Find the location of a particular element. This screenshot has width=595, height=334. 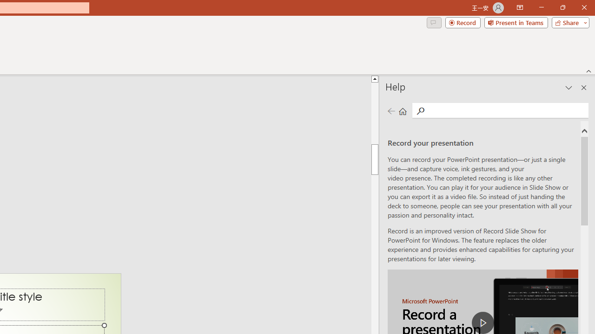

Search is located at coordinates (420, 110).